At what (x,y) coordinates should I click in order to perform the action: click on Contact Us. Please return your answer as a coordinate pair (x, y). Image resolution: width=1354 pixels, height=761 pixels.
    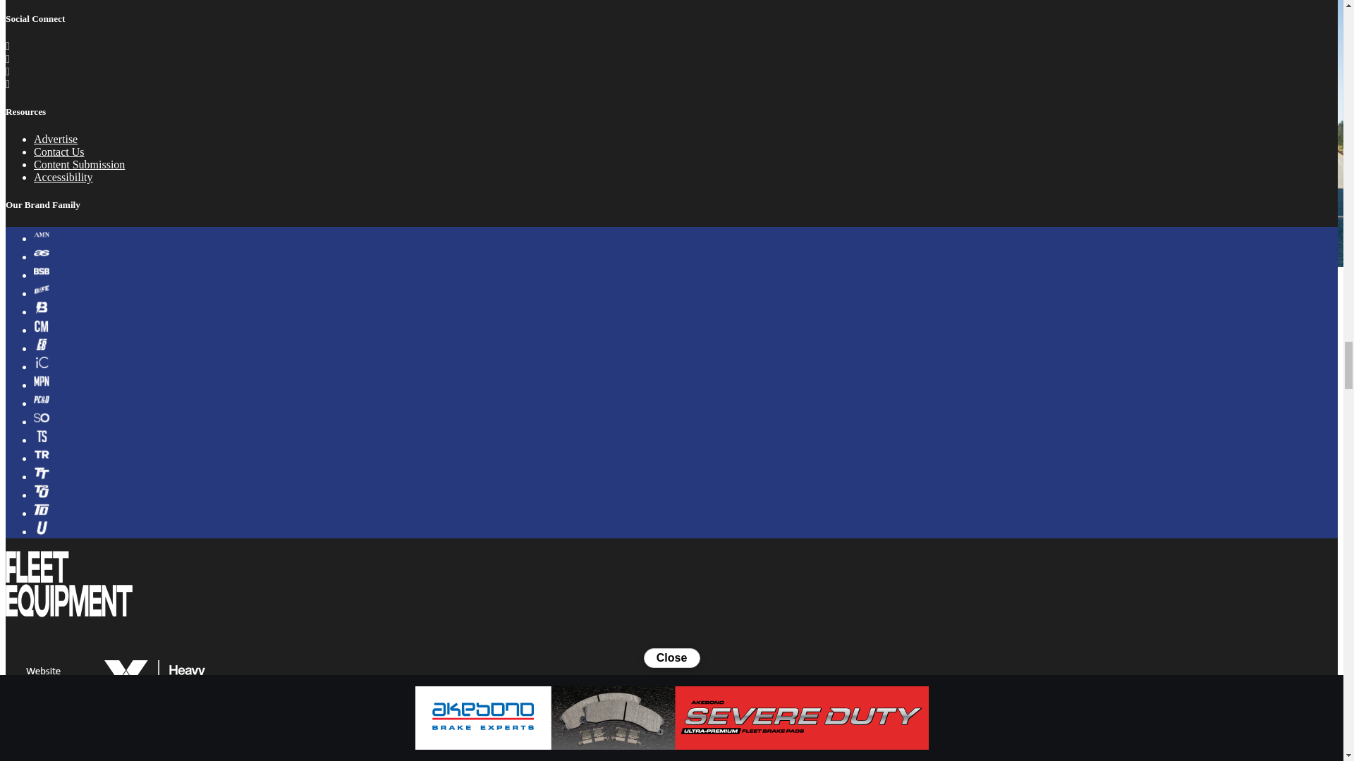
    Looking at the image, I should click on (59, 151).